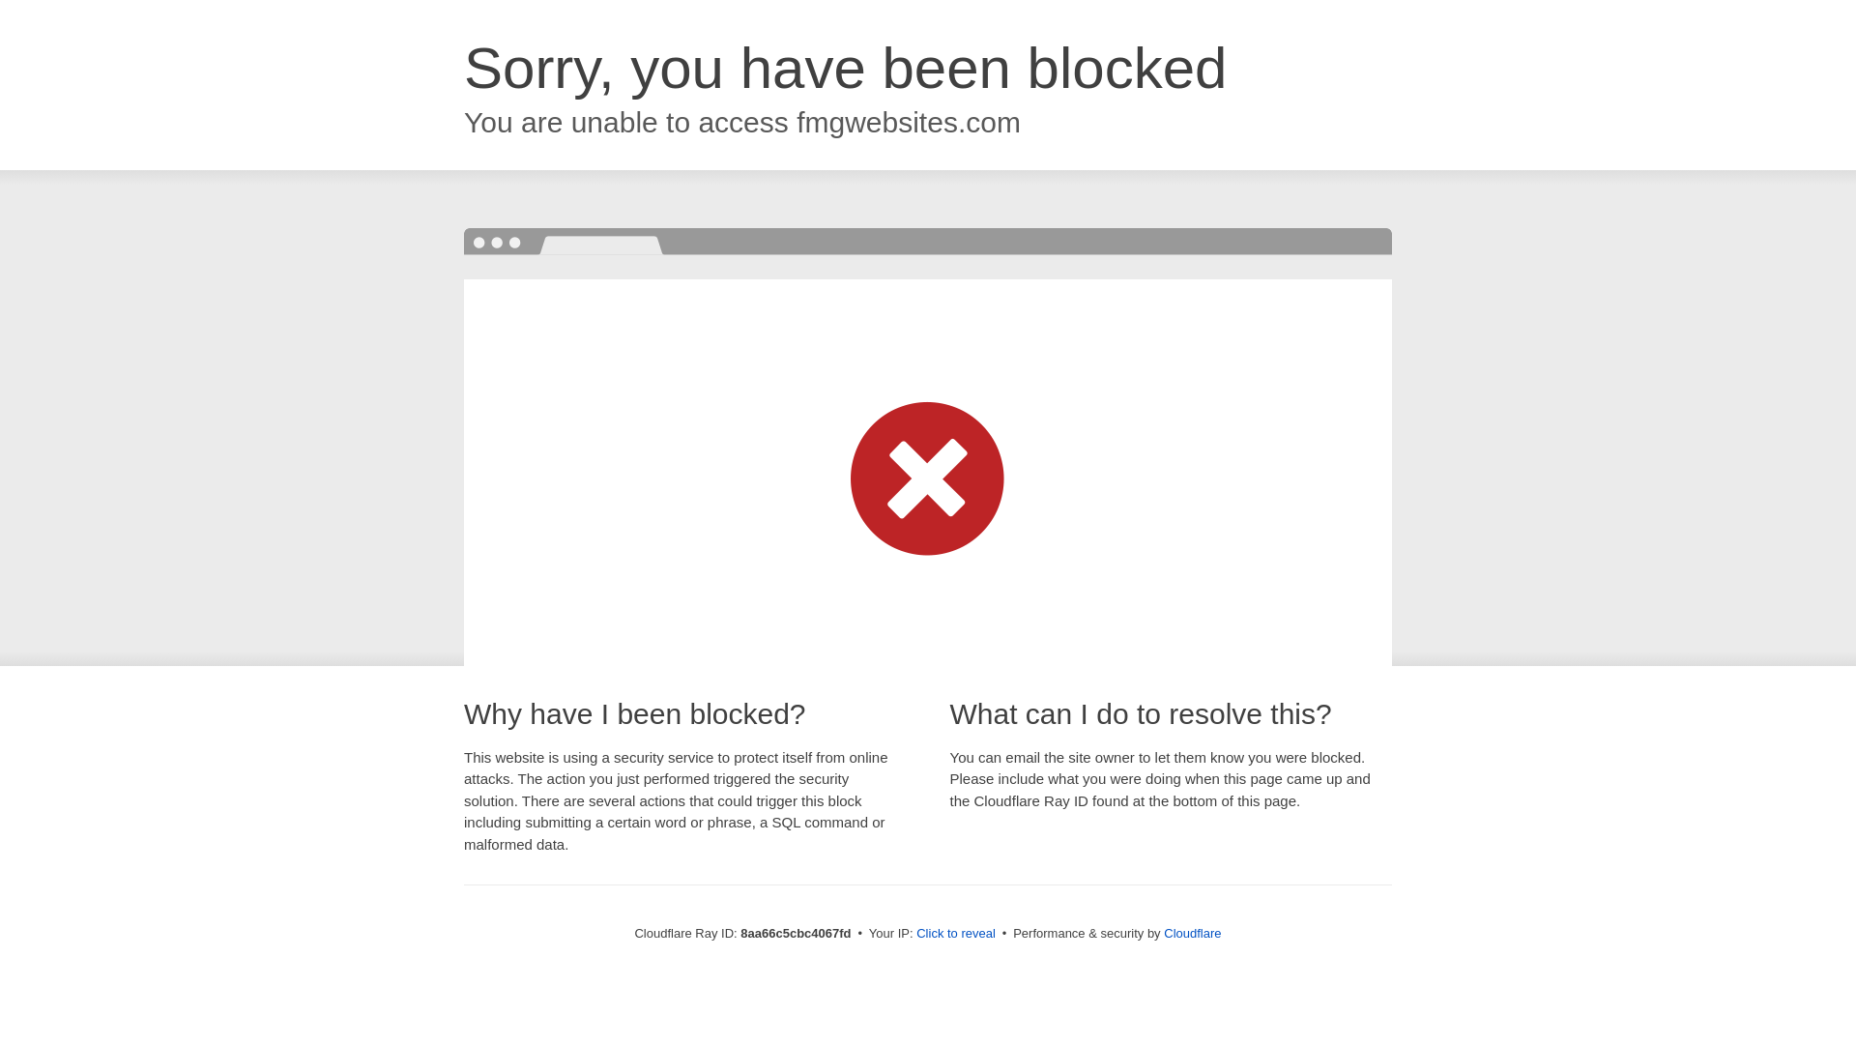 The image size is (1856, 1044). I want to click on Click to reveal, so click(955, 934).